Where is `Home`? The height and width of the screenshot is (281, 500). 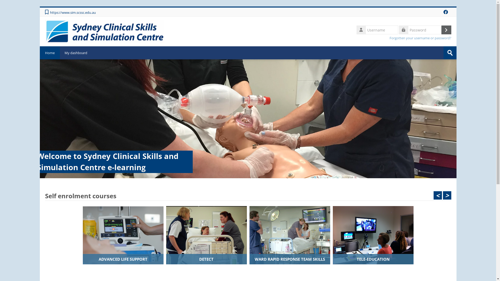
Home is located at coordinates (104, 31).